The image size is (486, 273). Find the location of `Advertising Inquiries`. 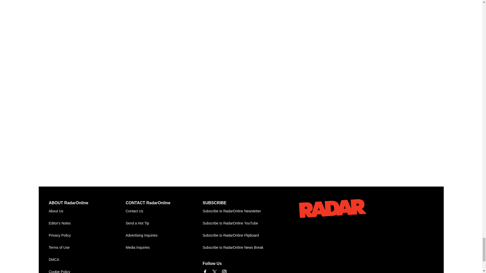

Advertising Inquiries is located at coordinates (164, 236).